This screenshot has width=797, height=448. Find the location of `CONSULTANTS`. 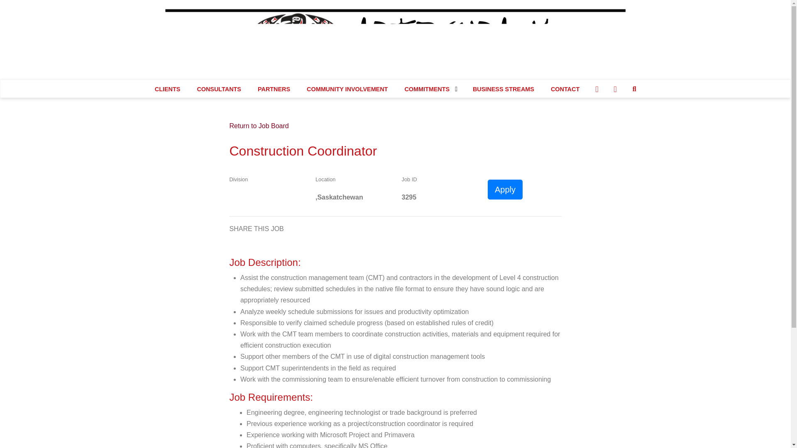

CONSULTANTS is located at coordinates (218, 89).